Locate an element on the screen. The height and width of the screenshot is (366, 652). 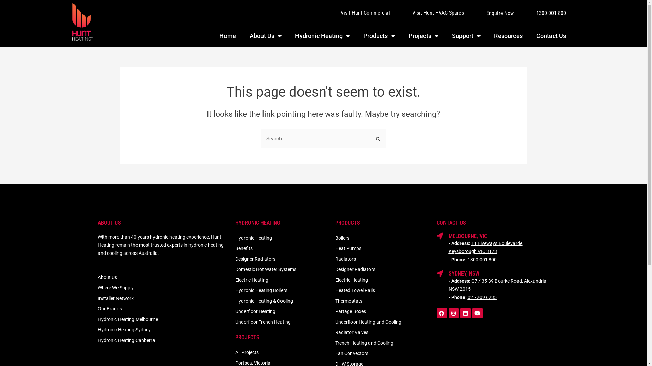
Facebook is located at coordinates (442, 313).